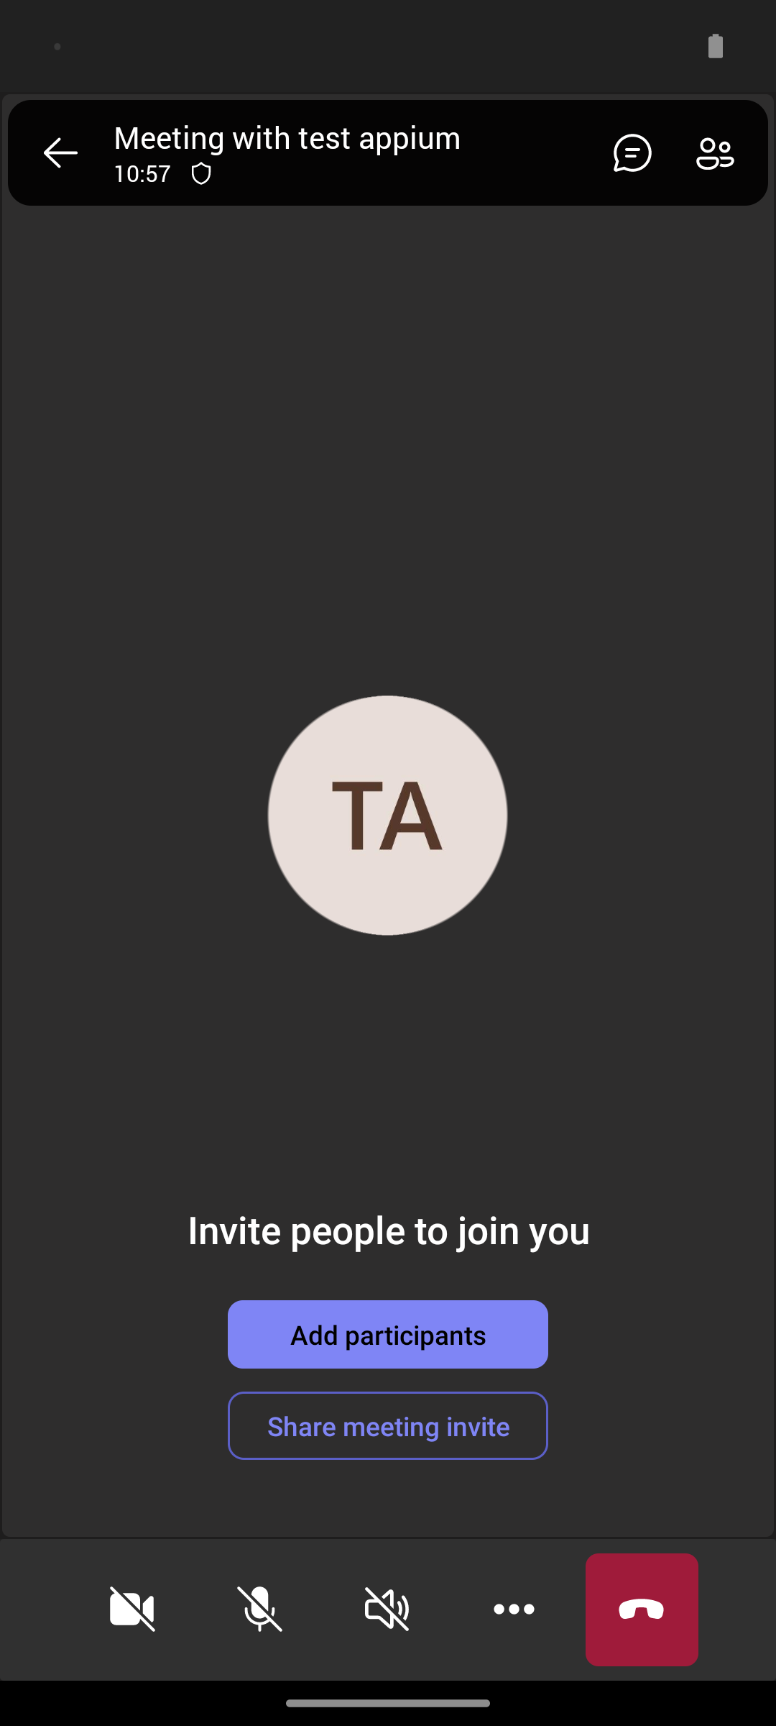  I want to click on More options, so click(514, 1609).